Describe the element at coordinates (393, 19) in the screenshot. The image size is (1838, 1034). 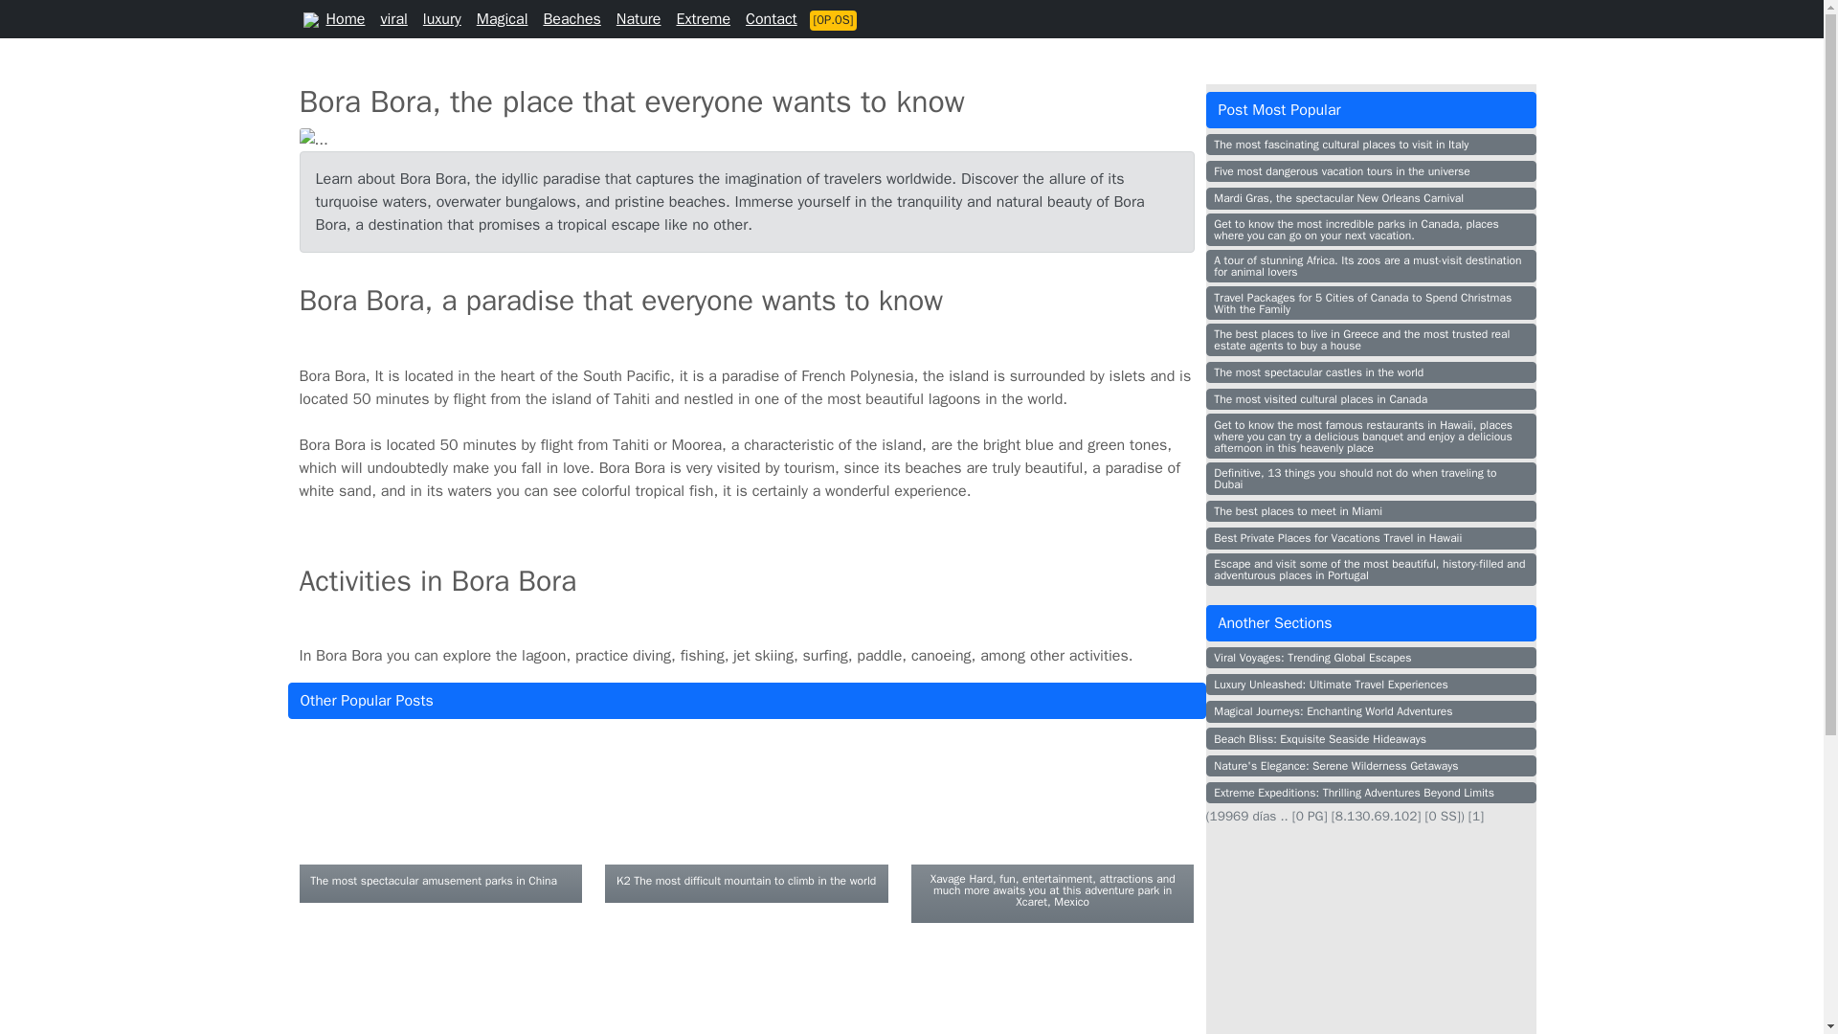
I see `viral` at that location.